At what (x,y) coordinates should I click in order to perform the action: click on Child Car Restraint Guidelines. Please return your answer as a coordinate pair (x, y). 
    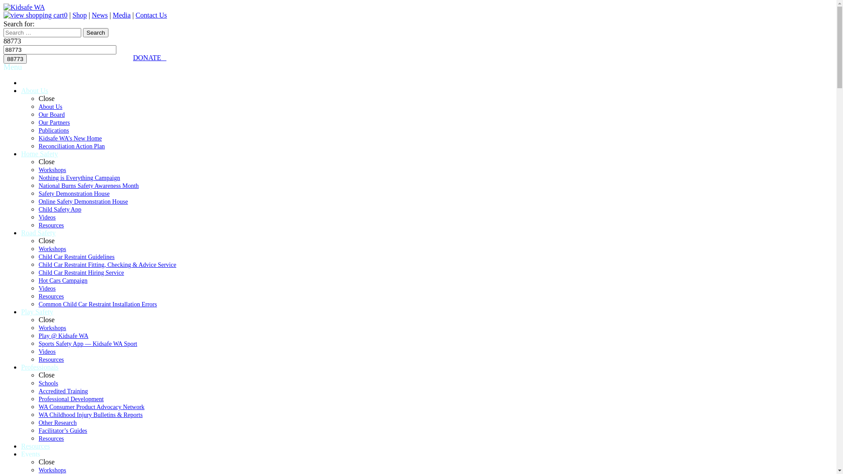
    Looking at the image, I should click on (76, 257).